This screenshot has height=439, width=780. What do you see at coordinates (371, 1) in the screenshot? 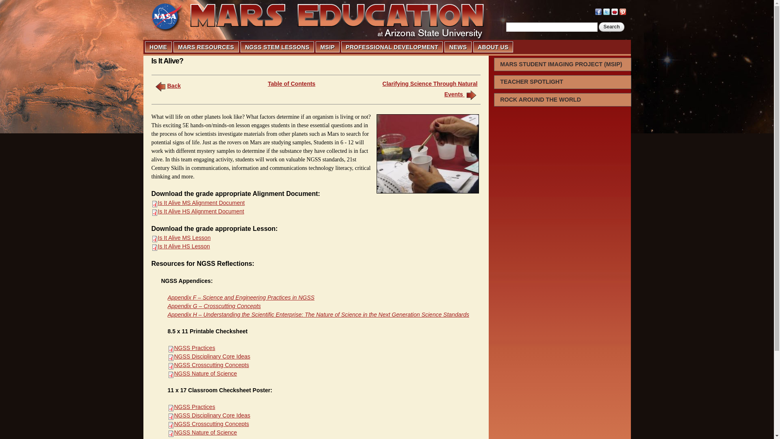
I see `Skip to main content` at bounding box center [371, 1].